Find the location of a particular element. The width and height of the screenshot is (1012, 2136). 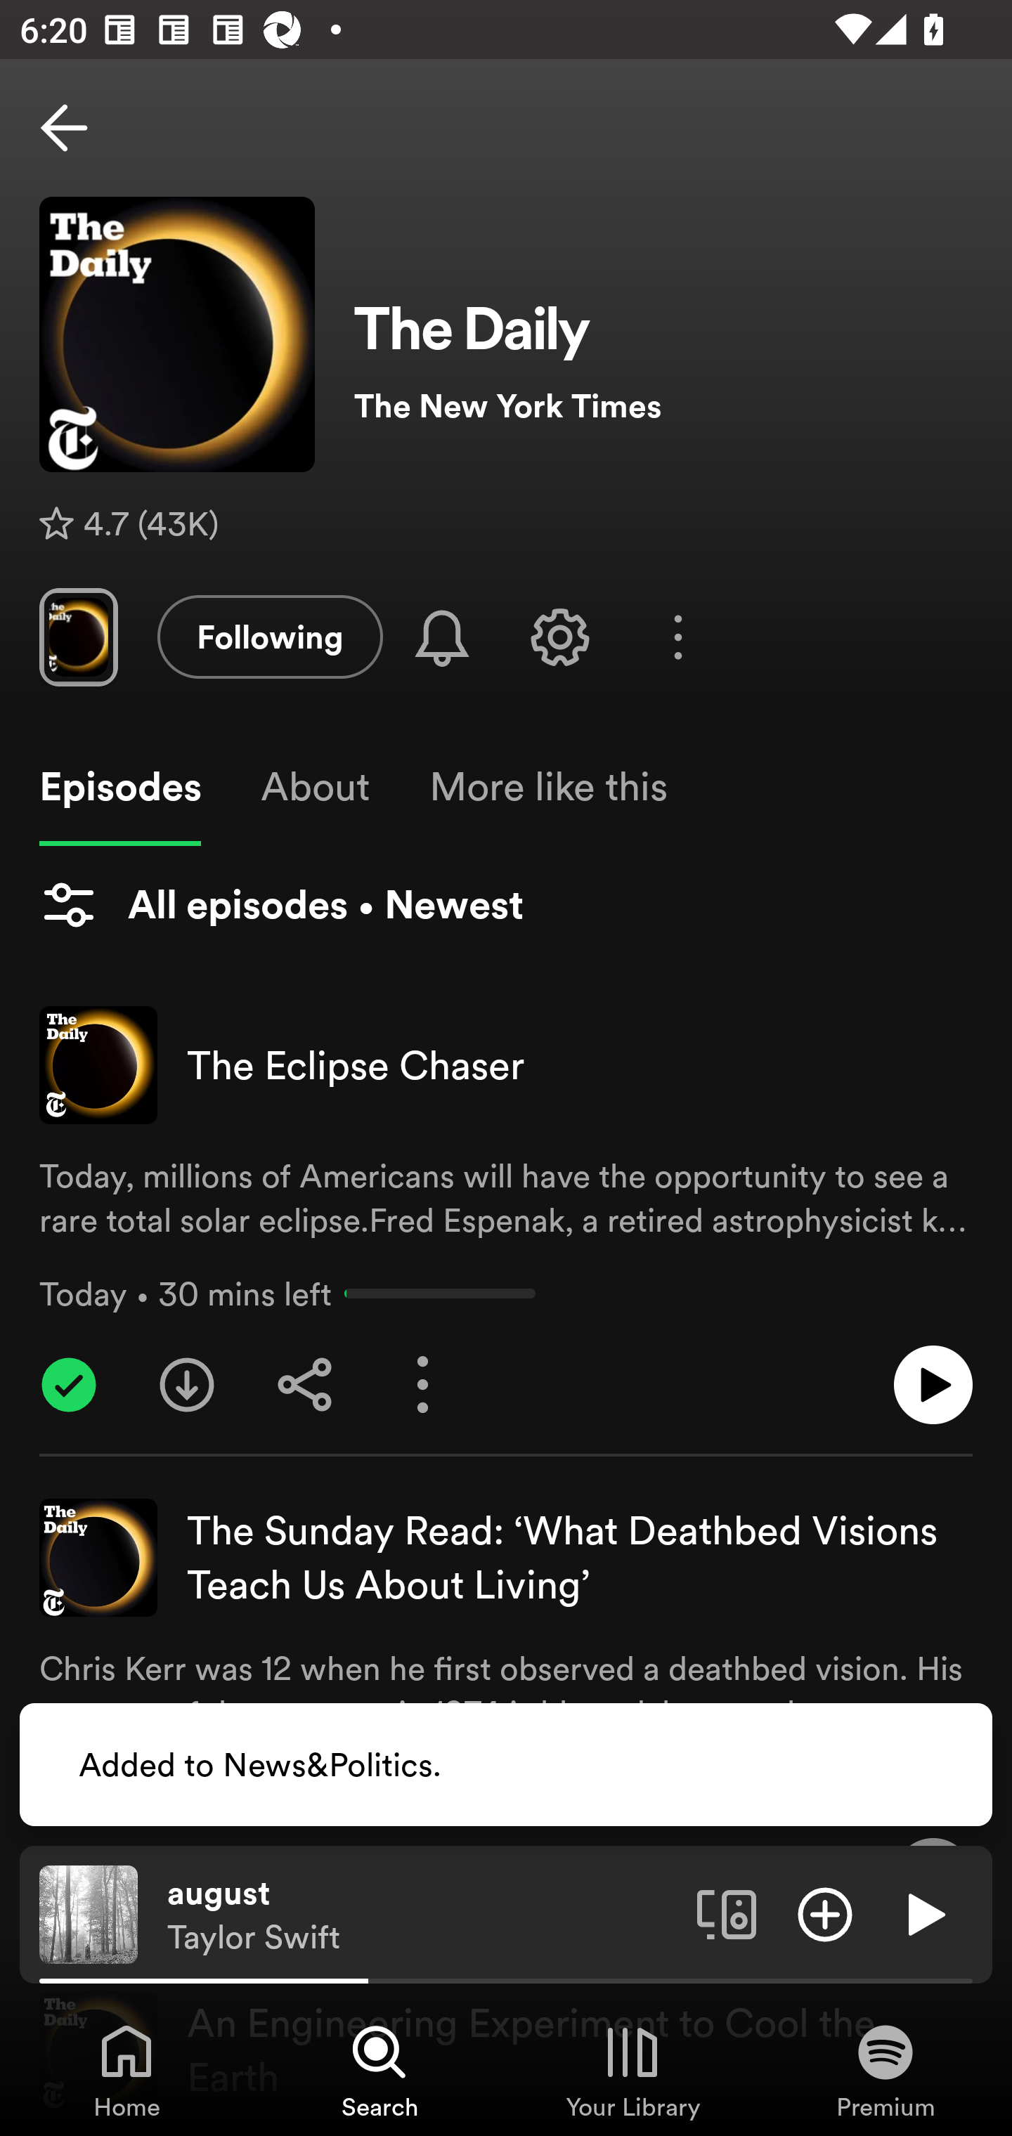

Premium, Tab 4 of 4 Premium Premium is located at coordinates (885, 2070).